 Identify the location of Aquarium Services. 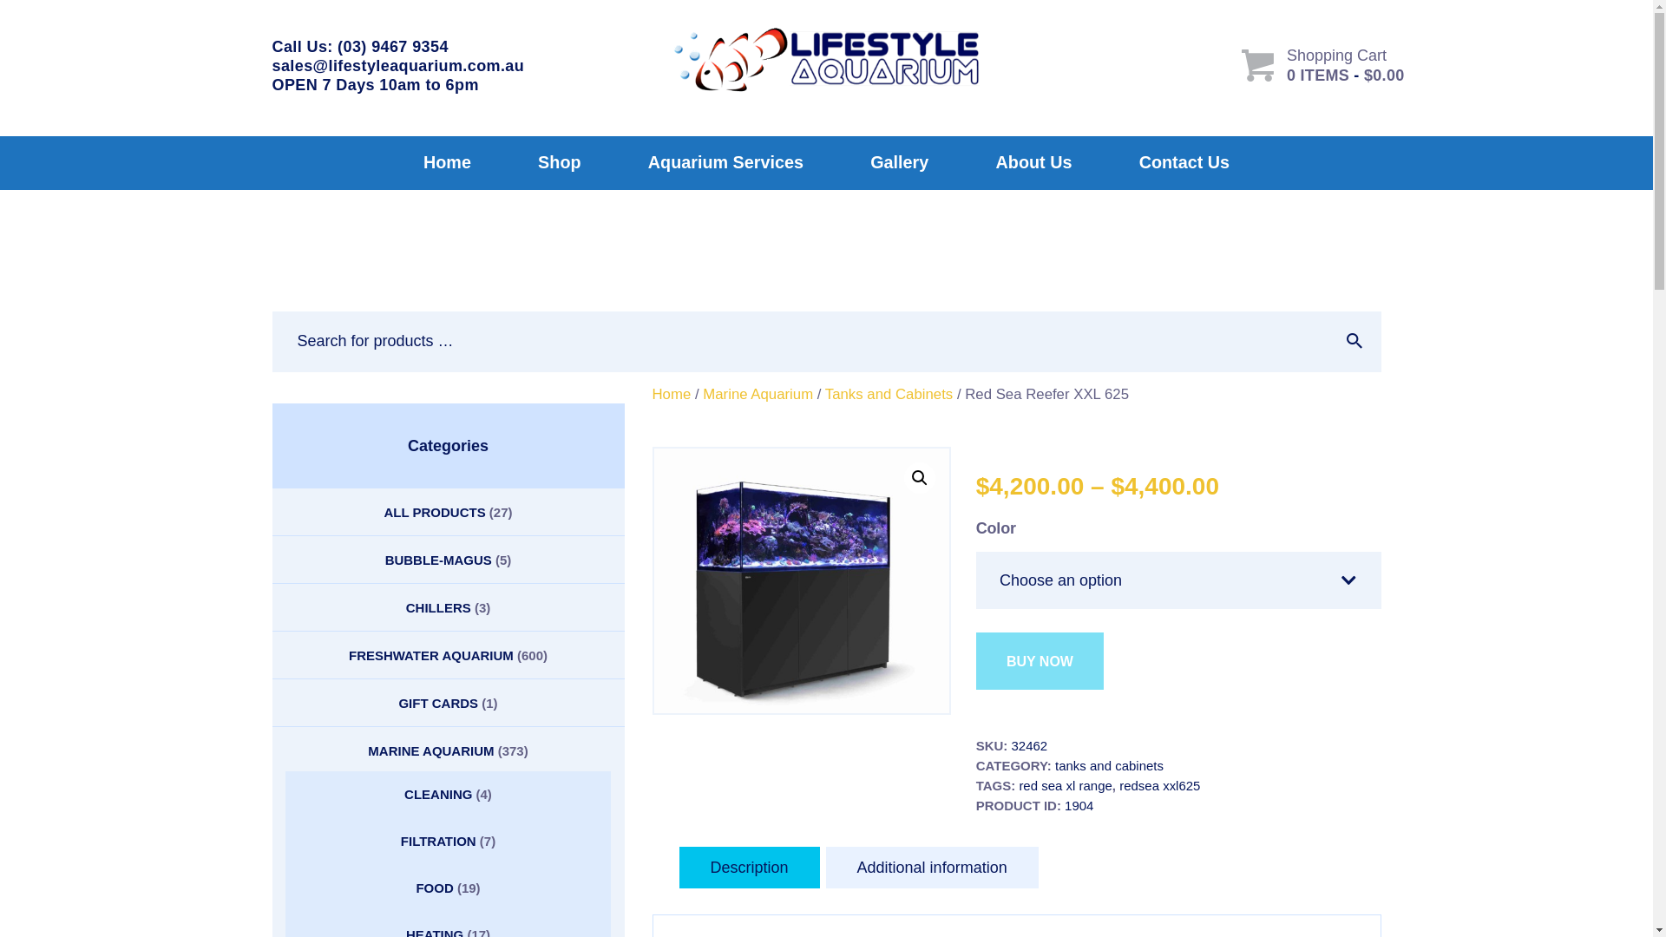
(725, 163).